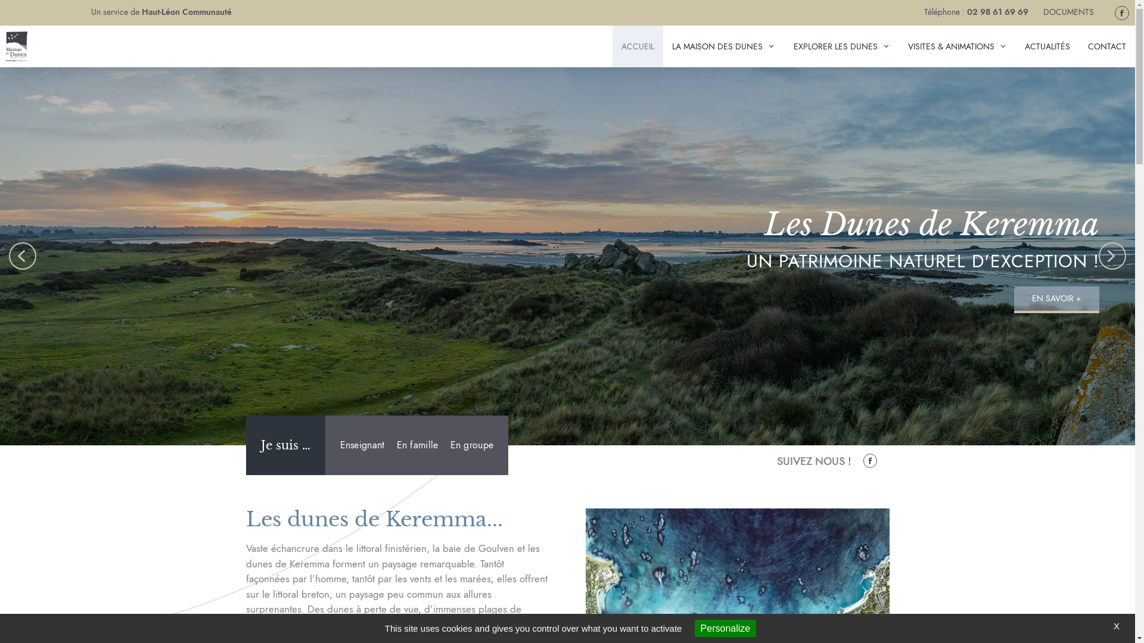  I want to click on CONTACT, so click(1107, 46).